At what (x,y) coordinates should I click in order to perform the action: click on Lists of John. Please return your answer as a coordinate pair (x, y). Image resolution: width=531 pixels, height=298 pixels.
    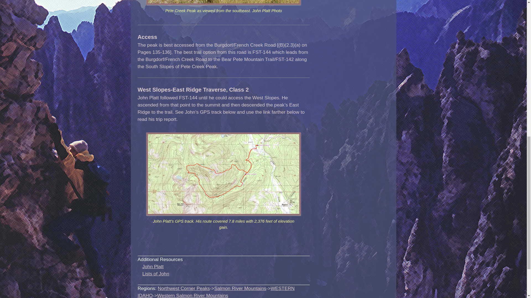
    Looking at the image, I should click on (156, 274).